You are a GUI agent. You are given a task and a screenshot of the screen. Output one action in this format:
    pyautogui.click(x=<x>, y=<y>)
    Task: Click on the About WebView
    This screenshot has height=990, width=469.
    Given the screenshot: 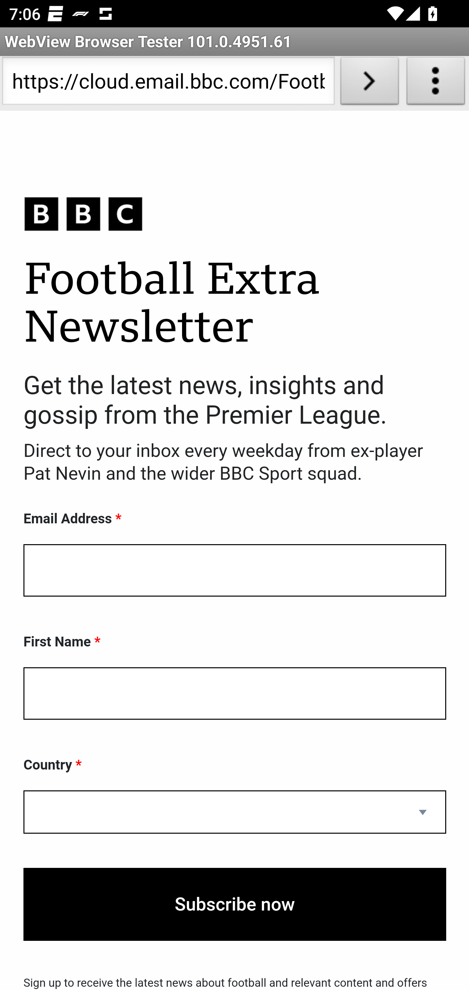 What is the action you would take?
    pyautogui.click(x=436, y=83)
    